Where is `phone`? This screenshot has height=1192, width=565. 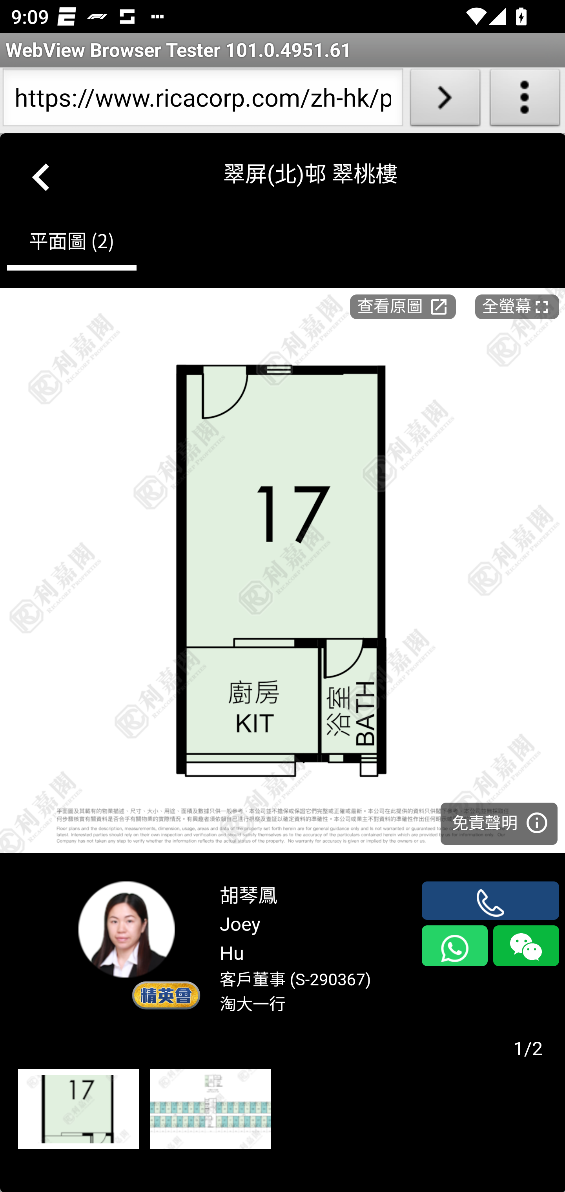 phone is located at coordinates (490, 900).